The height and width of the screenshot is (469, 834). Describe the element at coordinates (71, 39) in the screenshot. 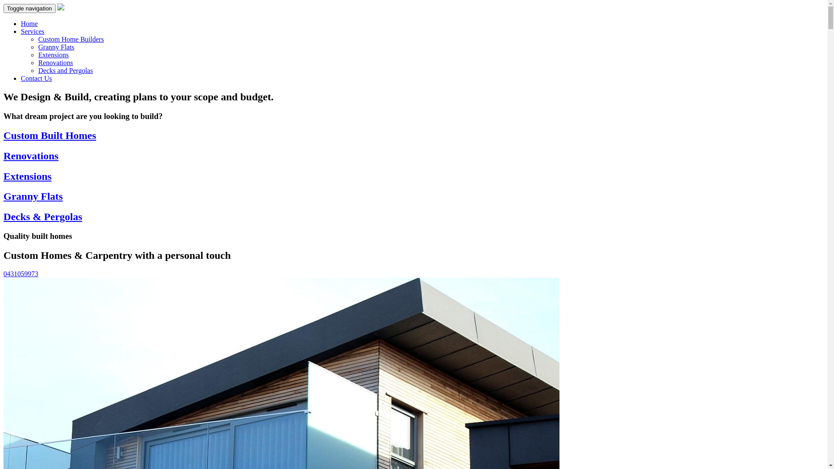

I see `Custom Home Builders` at that location.